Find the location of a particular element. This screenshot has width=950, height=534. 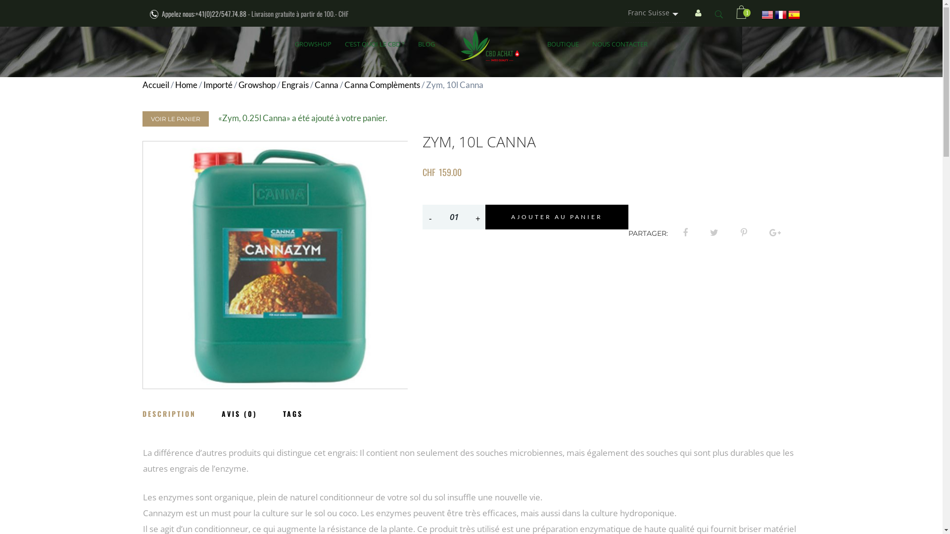

+ is located at coordinates (478, 219).